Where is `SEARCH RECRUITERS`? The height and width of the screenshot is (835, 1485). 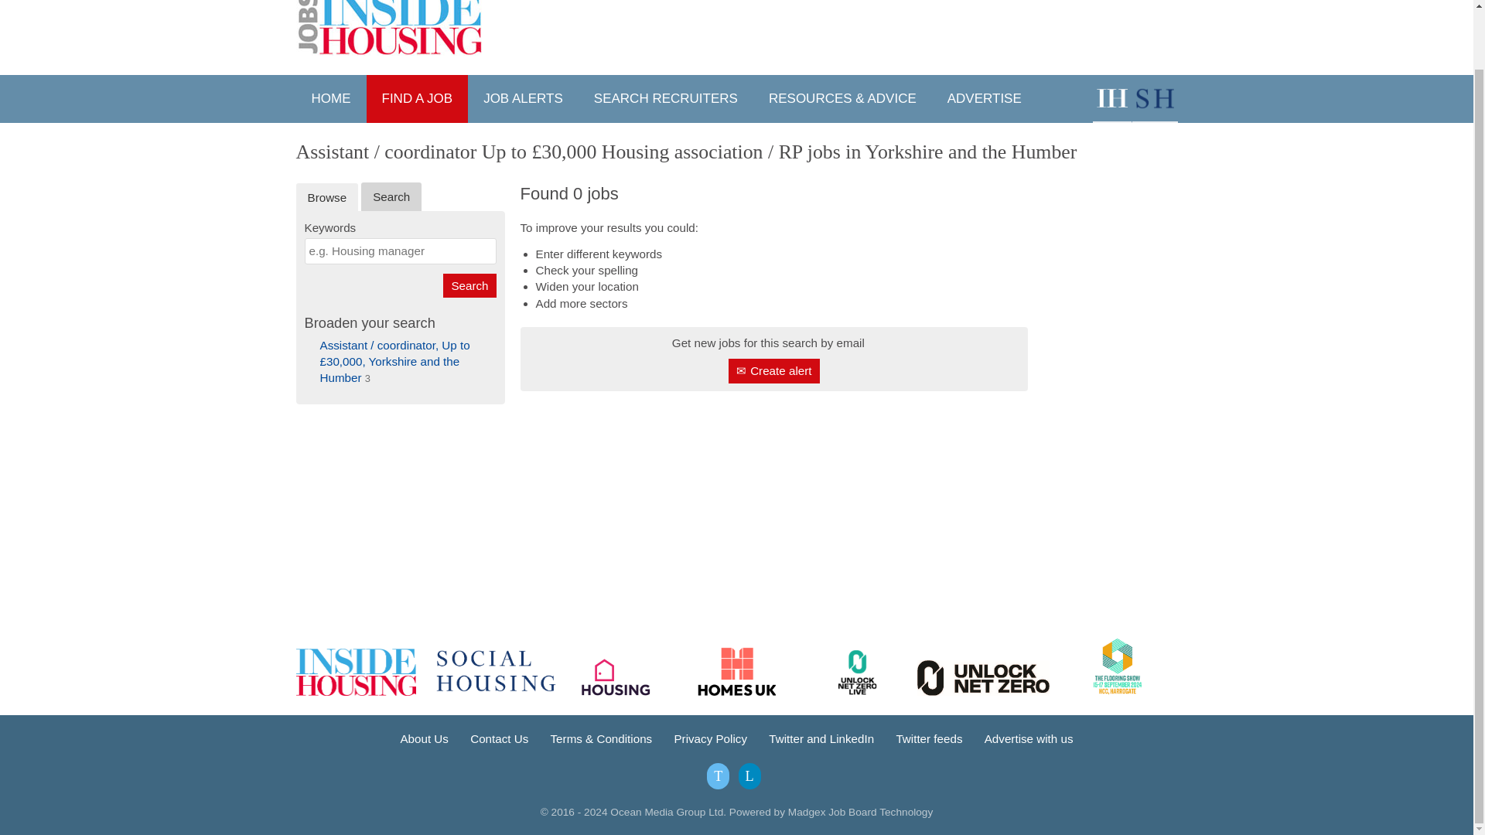
SEARCH RECRUITERS is located at coordinates (665, 99).